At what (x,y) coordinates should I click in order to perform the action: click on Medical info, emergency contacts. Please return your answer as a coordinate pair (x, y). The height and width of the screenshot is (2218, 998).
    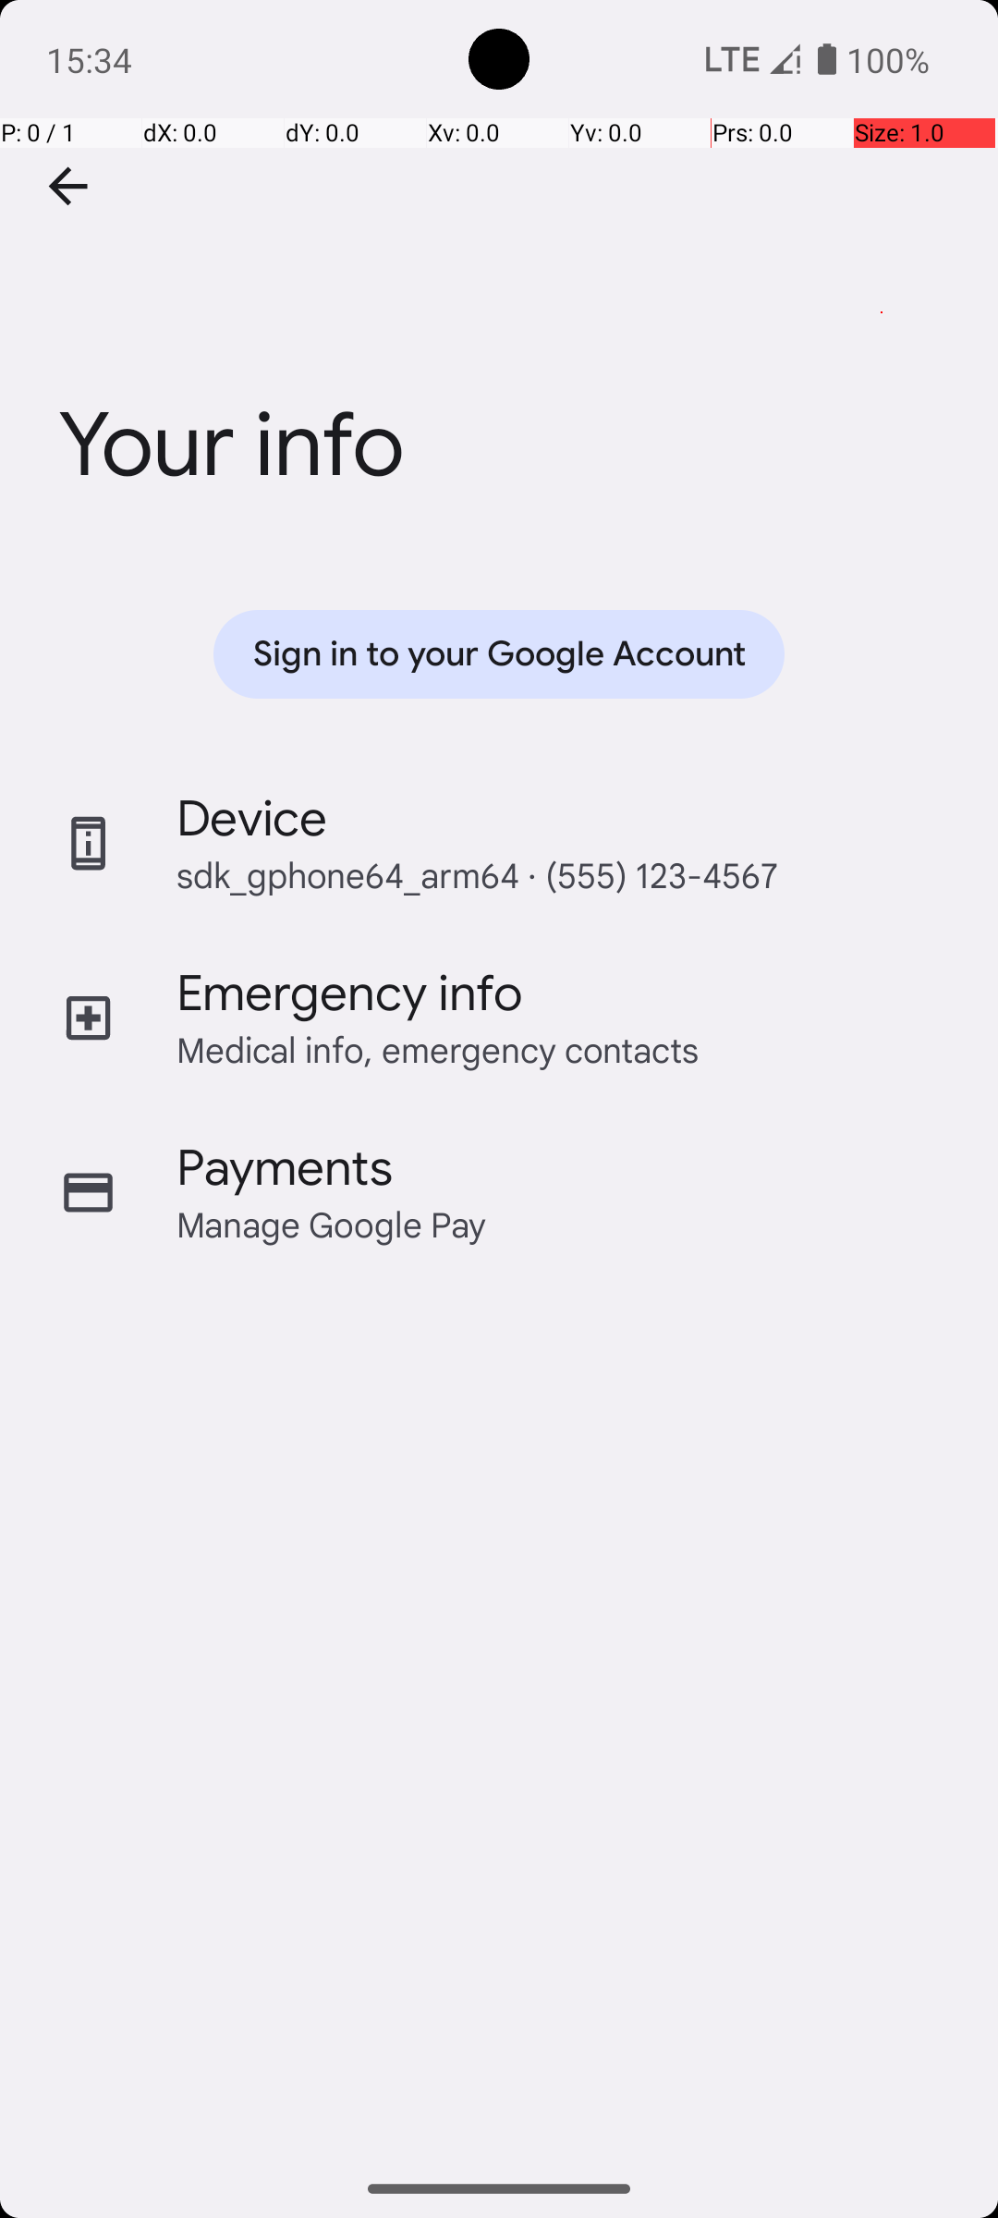
    Looking at the image, I should click on (438, 1050).